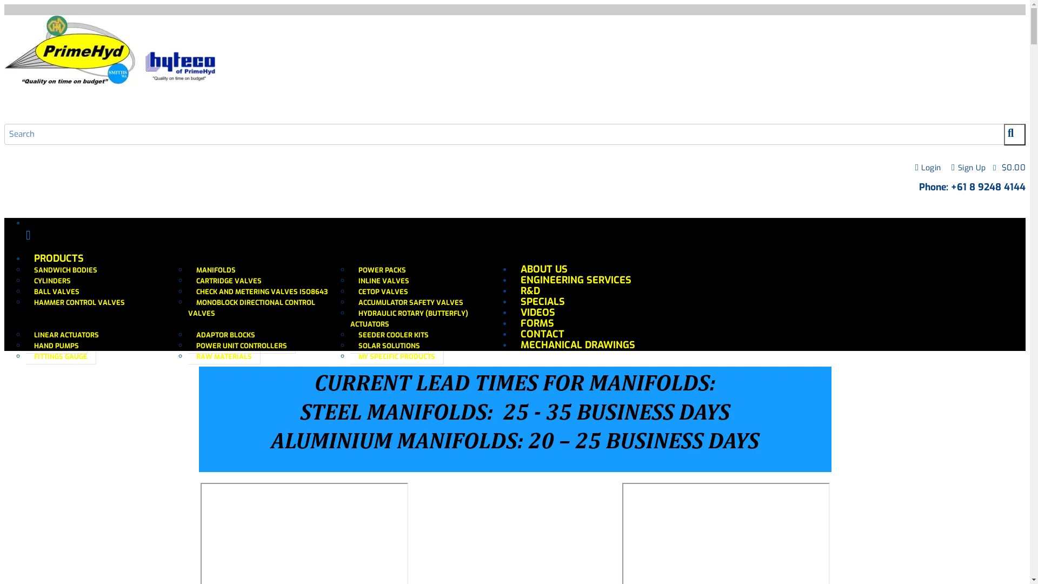 The height and width of the screenshot is (584, 1038). I want to click on MECHANICAL DRAWINGS, so click(578, 345).